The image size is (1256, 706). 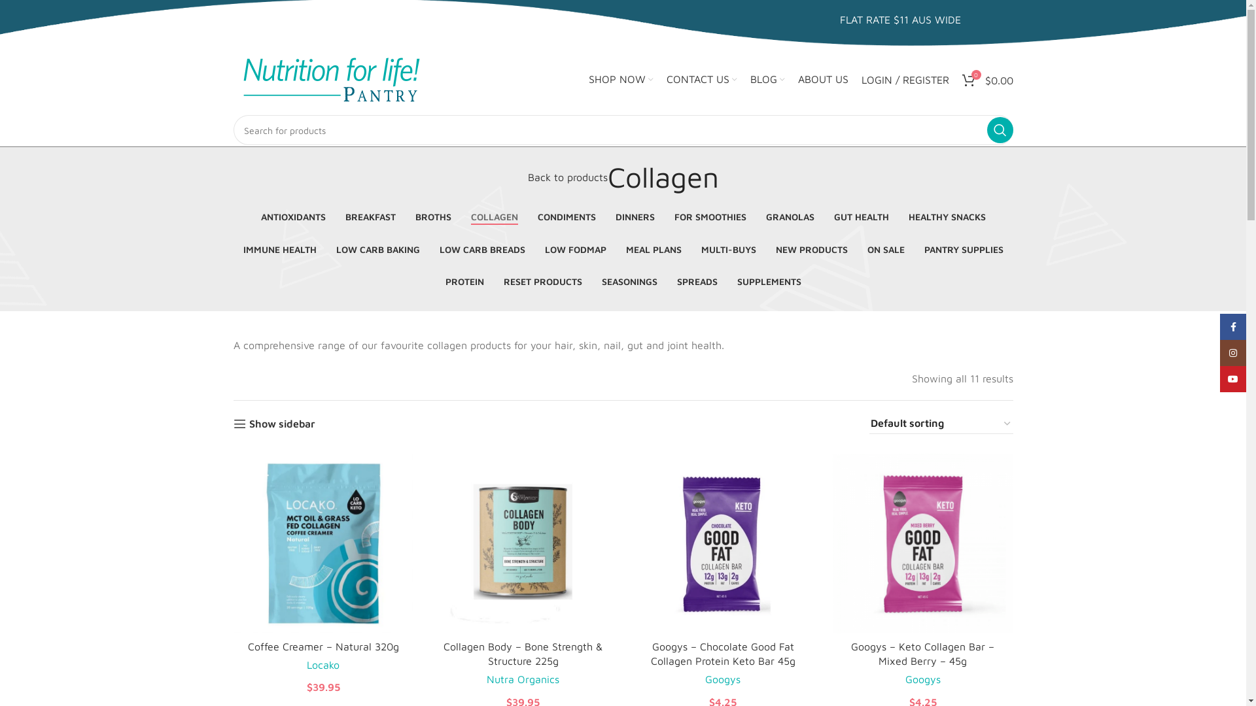 I want to click on MEAL PLANS, so click(x=653, y=250).